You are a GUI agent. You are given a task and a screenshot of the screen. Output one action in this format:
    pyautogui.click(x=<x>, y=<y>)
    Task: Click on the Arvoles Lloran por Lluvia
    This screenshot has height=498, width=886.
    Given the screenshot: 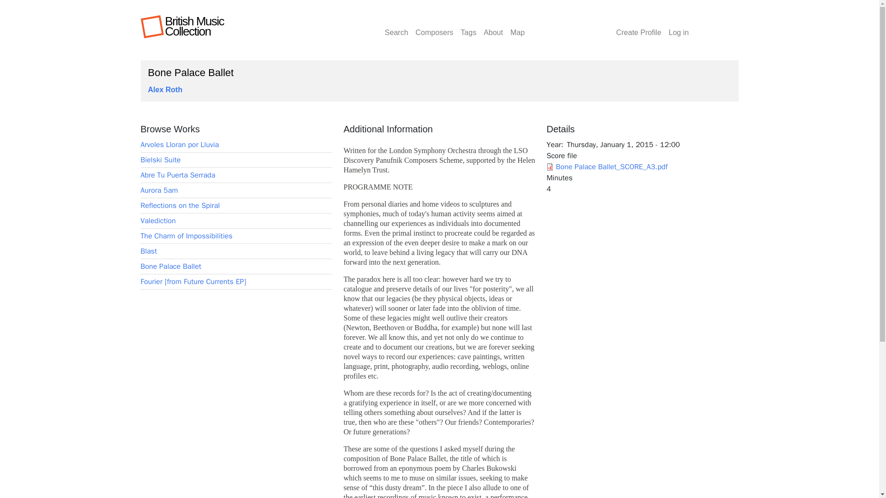 What is the action you would take?
    pyautogui.click(x=179, y=145)
    